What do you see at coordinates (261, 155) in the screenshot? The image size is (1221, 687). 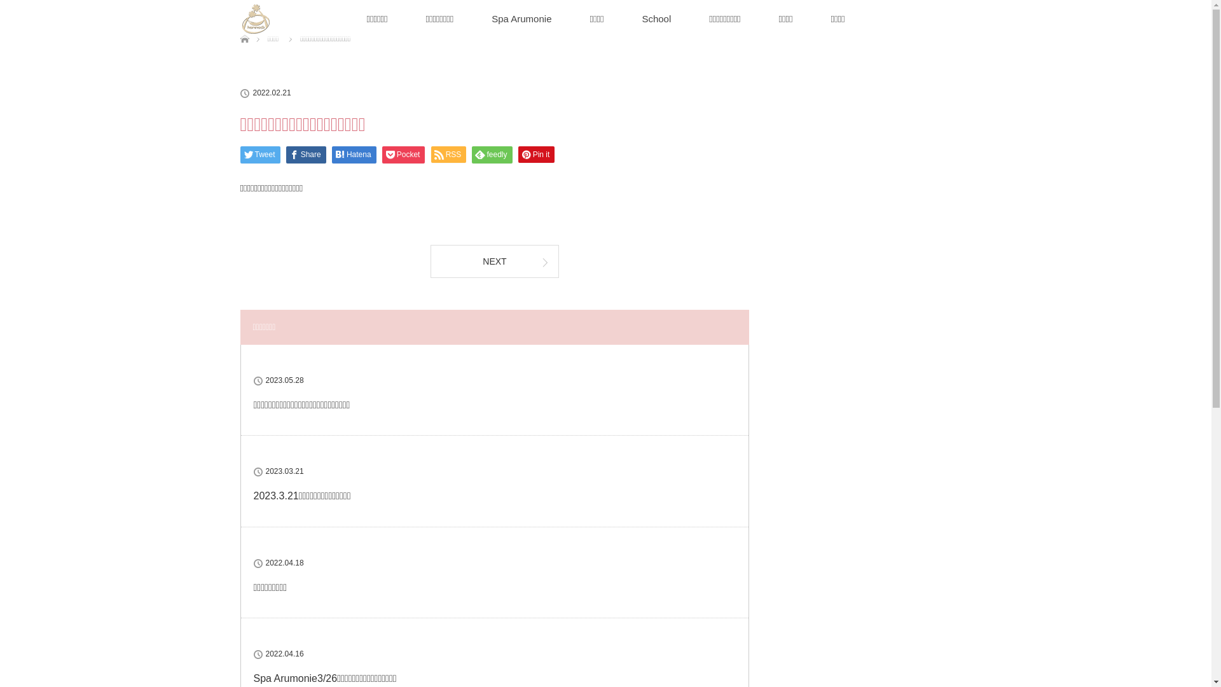 I see `Tweet` at bounding box center [261, 155].